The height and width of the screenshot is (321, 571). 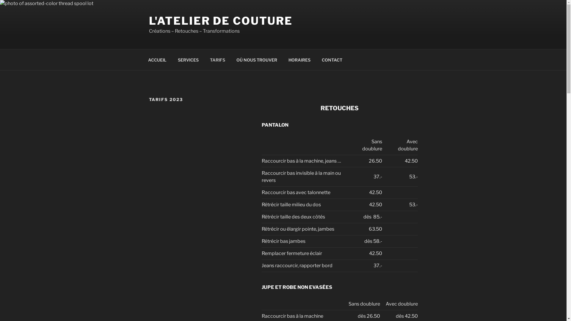 I want to click on ACCUEIL, so click(x=157, y=59).